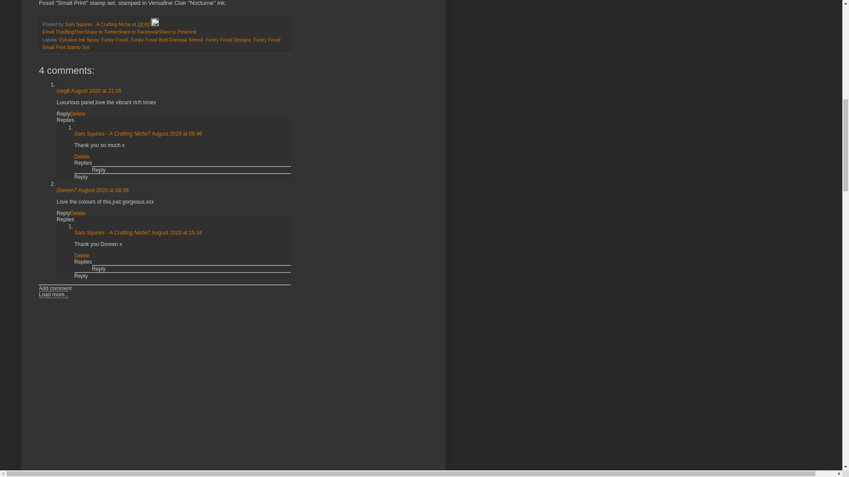 The height and width of the screenshot is (477, 849). What do you see at coordinates (81, 177) in the screenshot?
I see `Reply` at bounding box center [81, 177].